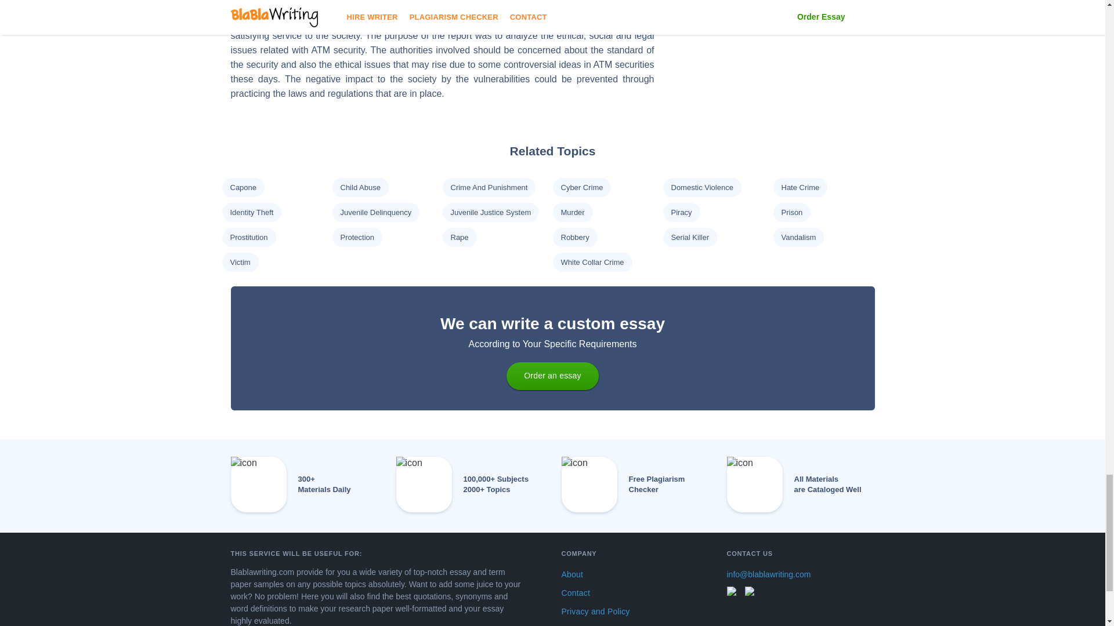 The height and width of the screenshot is (626, 1114). I want to click on Juvenile Justice System, so click(490, 212).